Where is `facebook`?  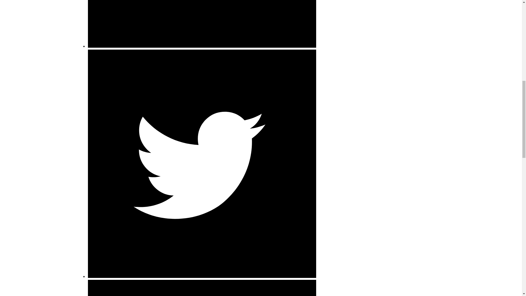 facebook is located at coordinates (202, 46).